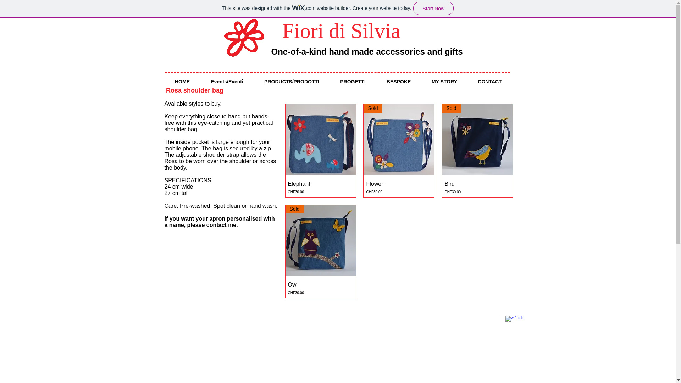  I want to click on Sold, so click(399, 139).